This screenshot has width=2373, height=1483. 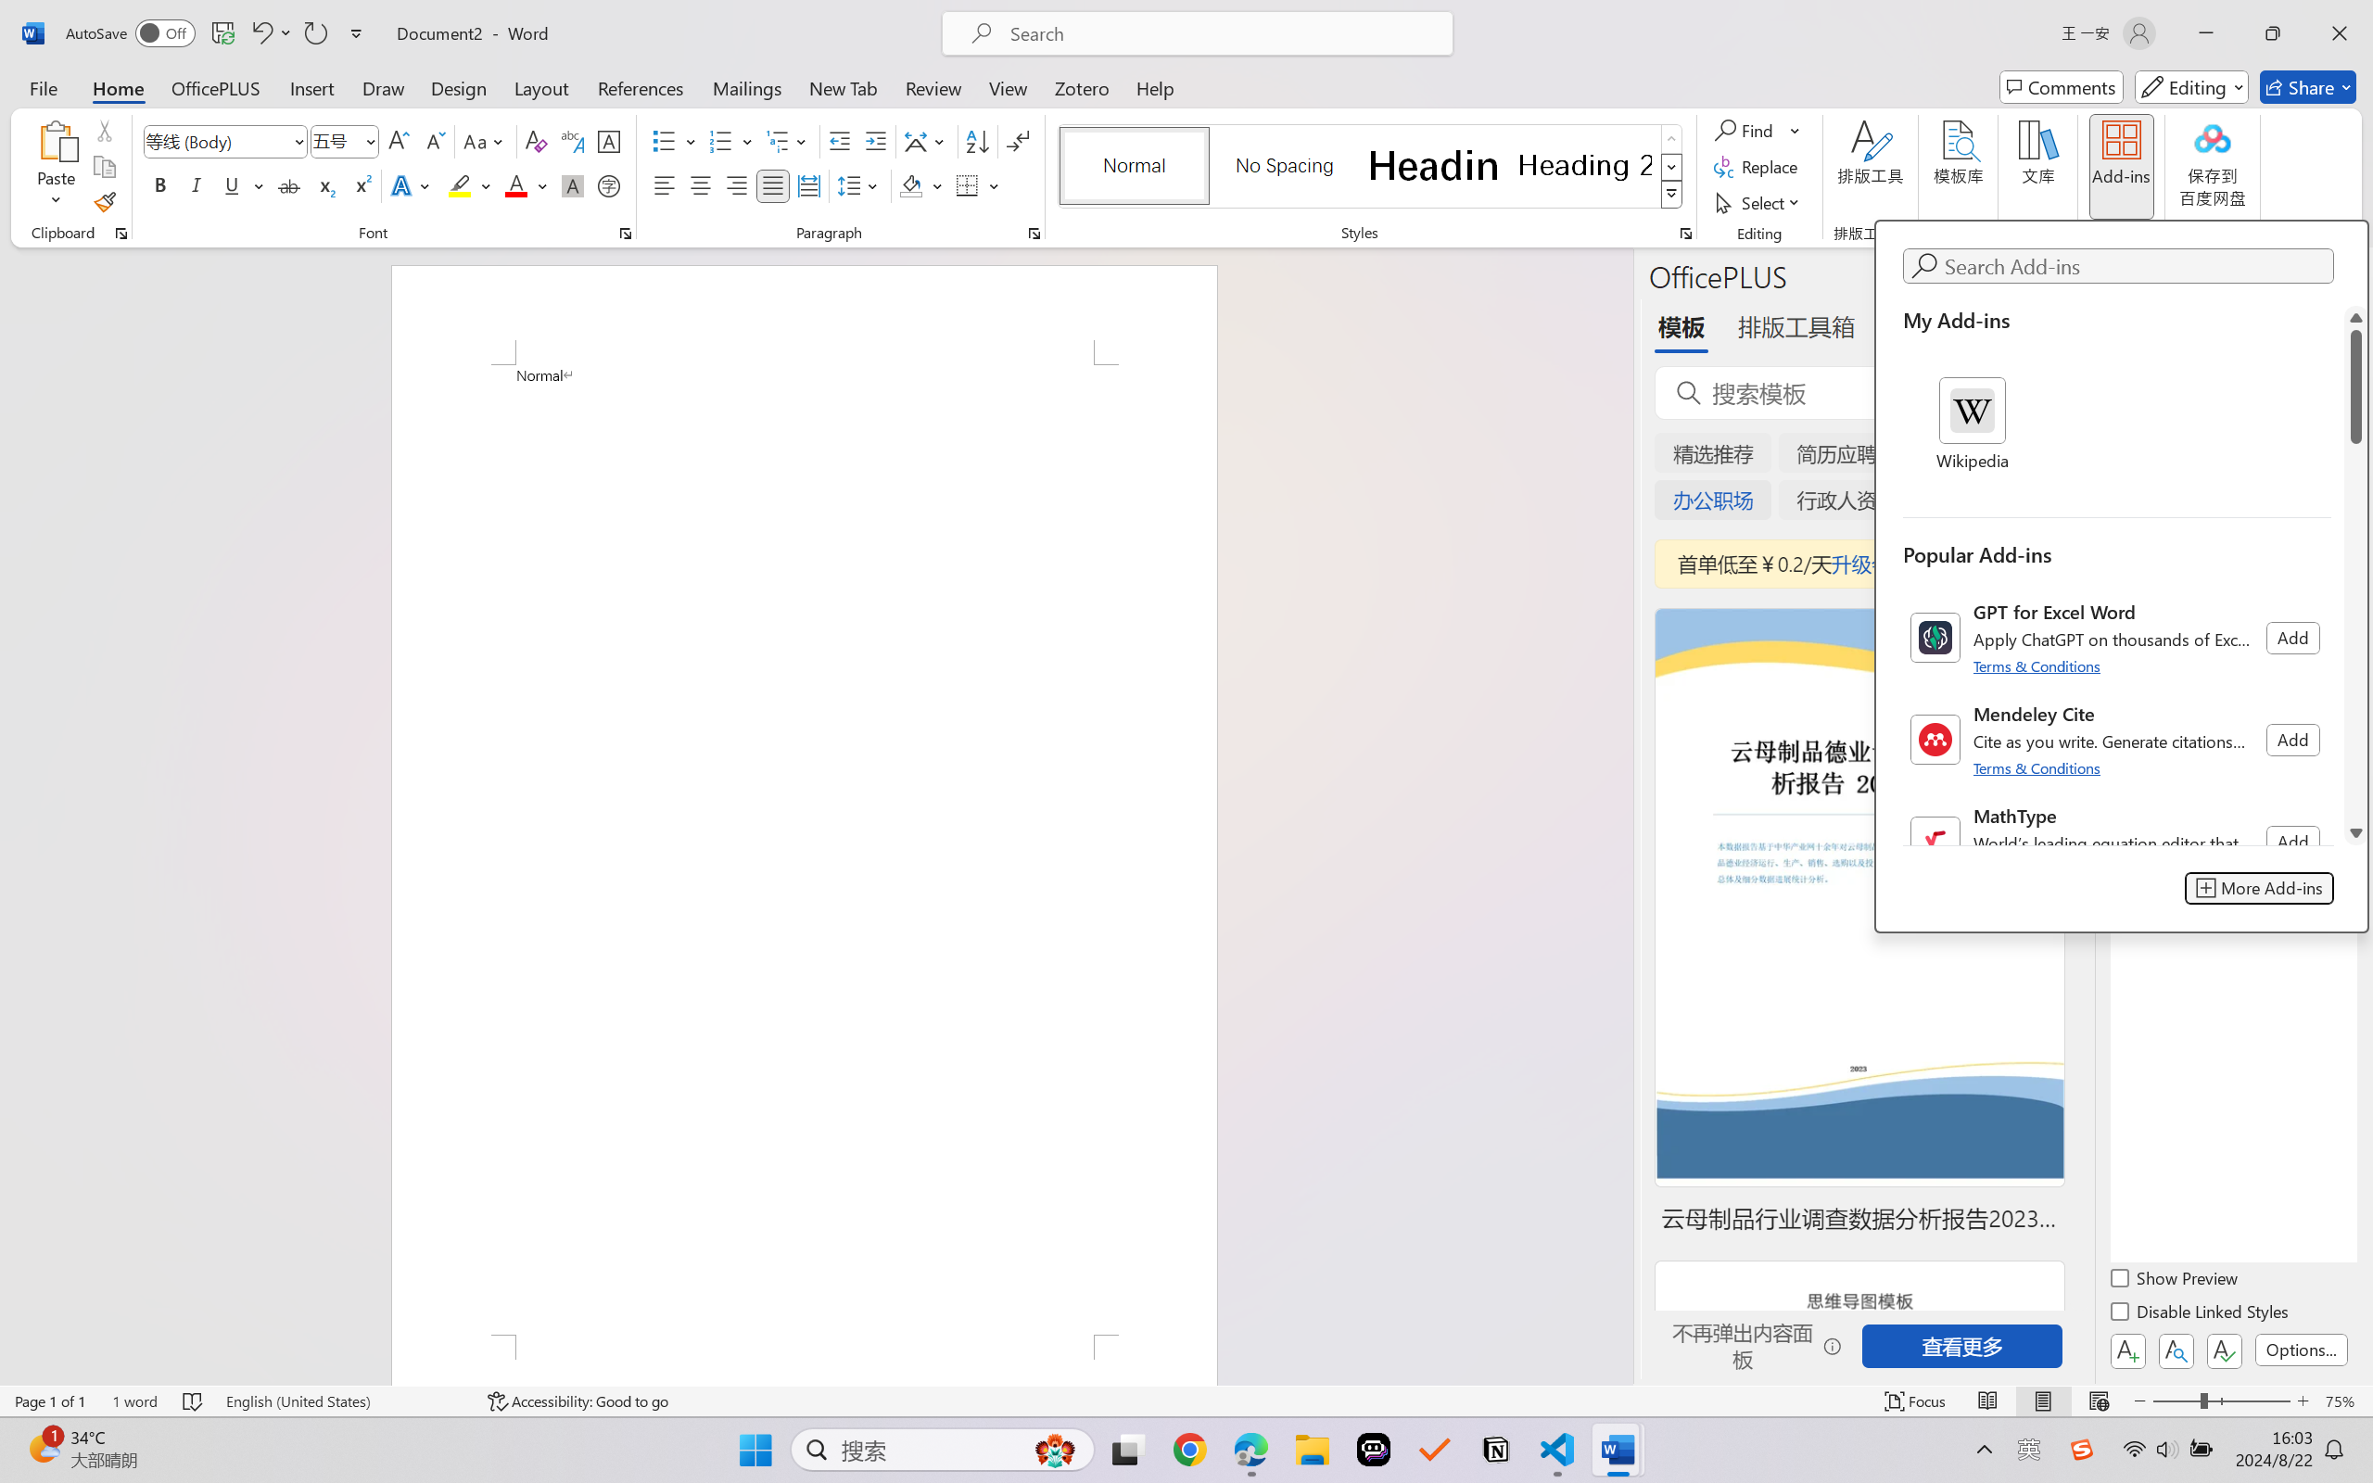 I want to click on More Options, so click(x=1796, y=130).